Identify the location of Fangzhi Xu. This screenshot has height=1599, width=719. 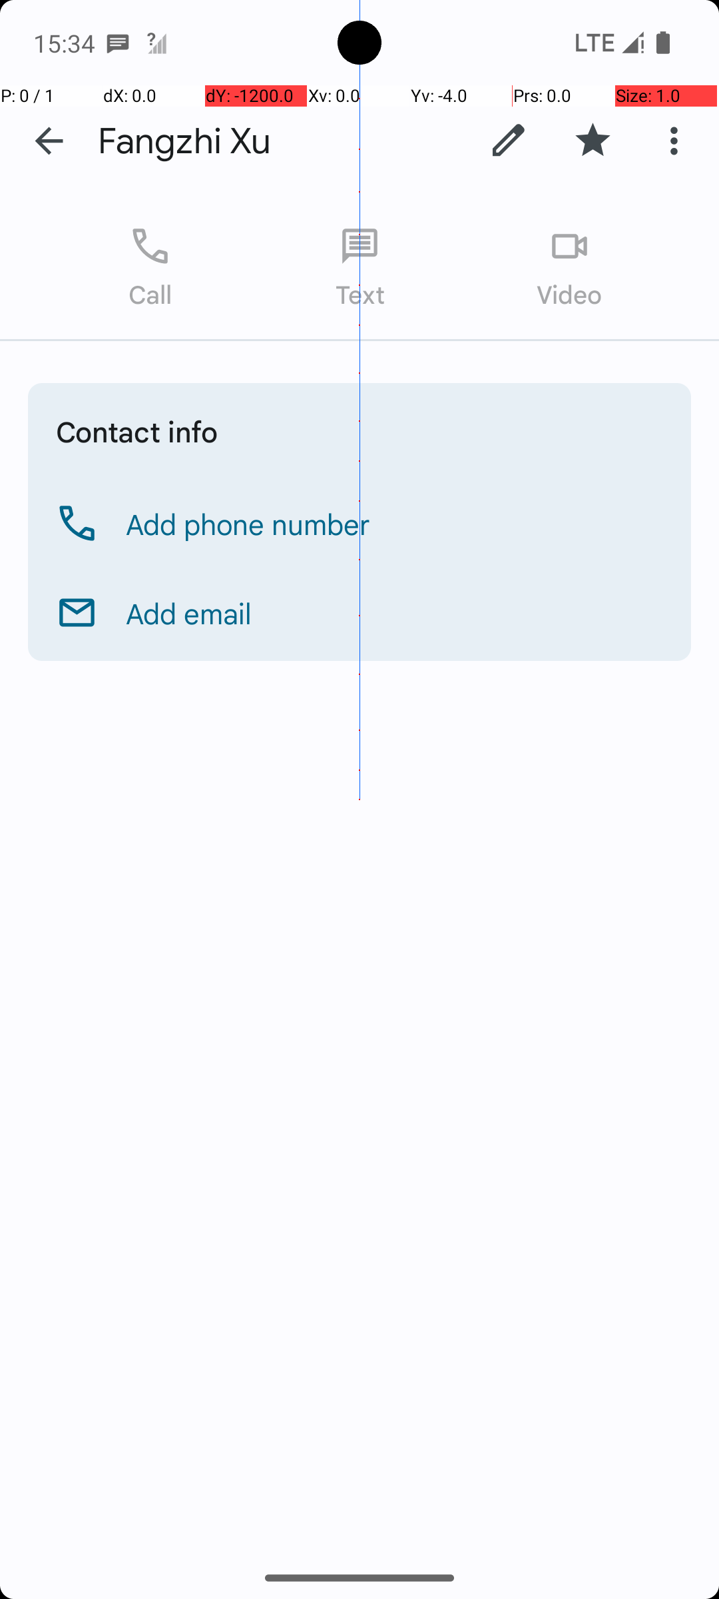
(282, 141).